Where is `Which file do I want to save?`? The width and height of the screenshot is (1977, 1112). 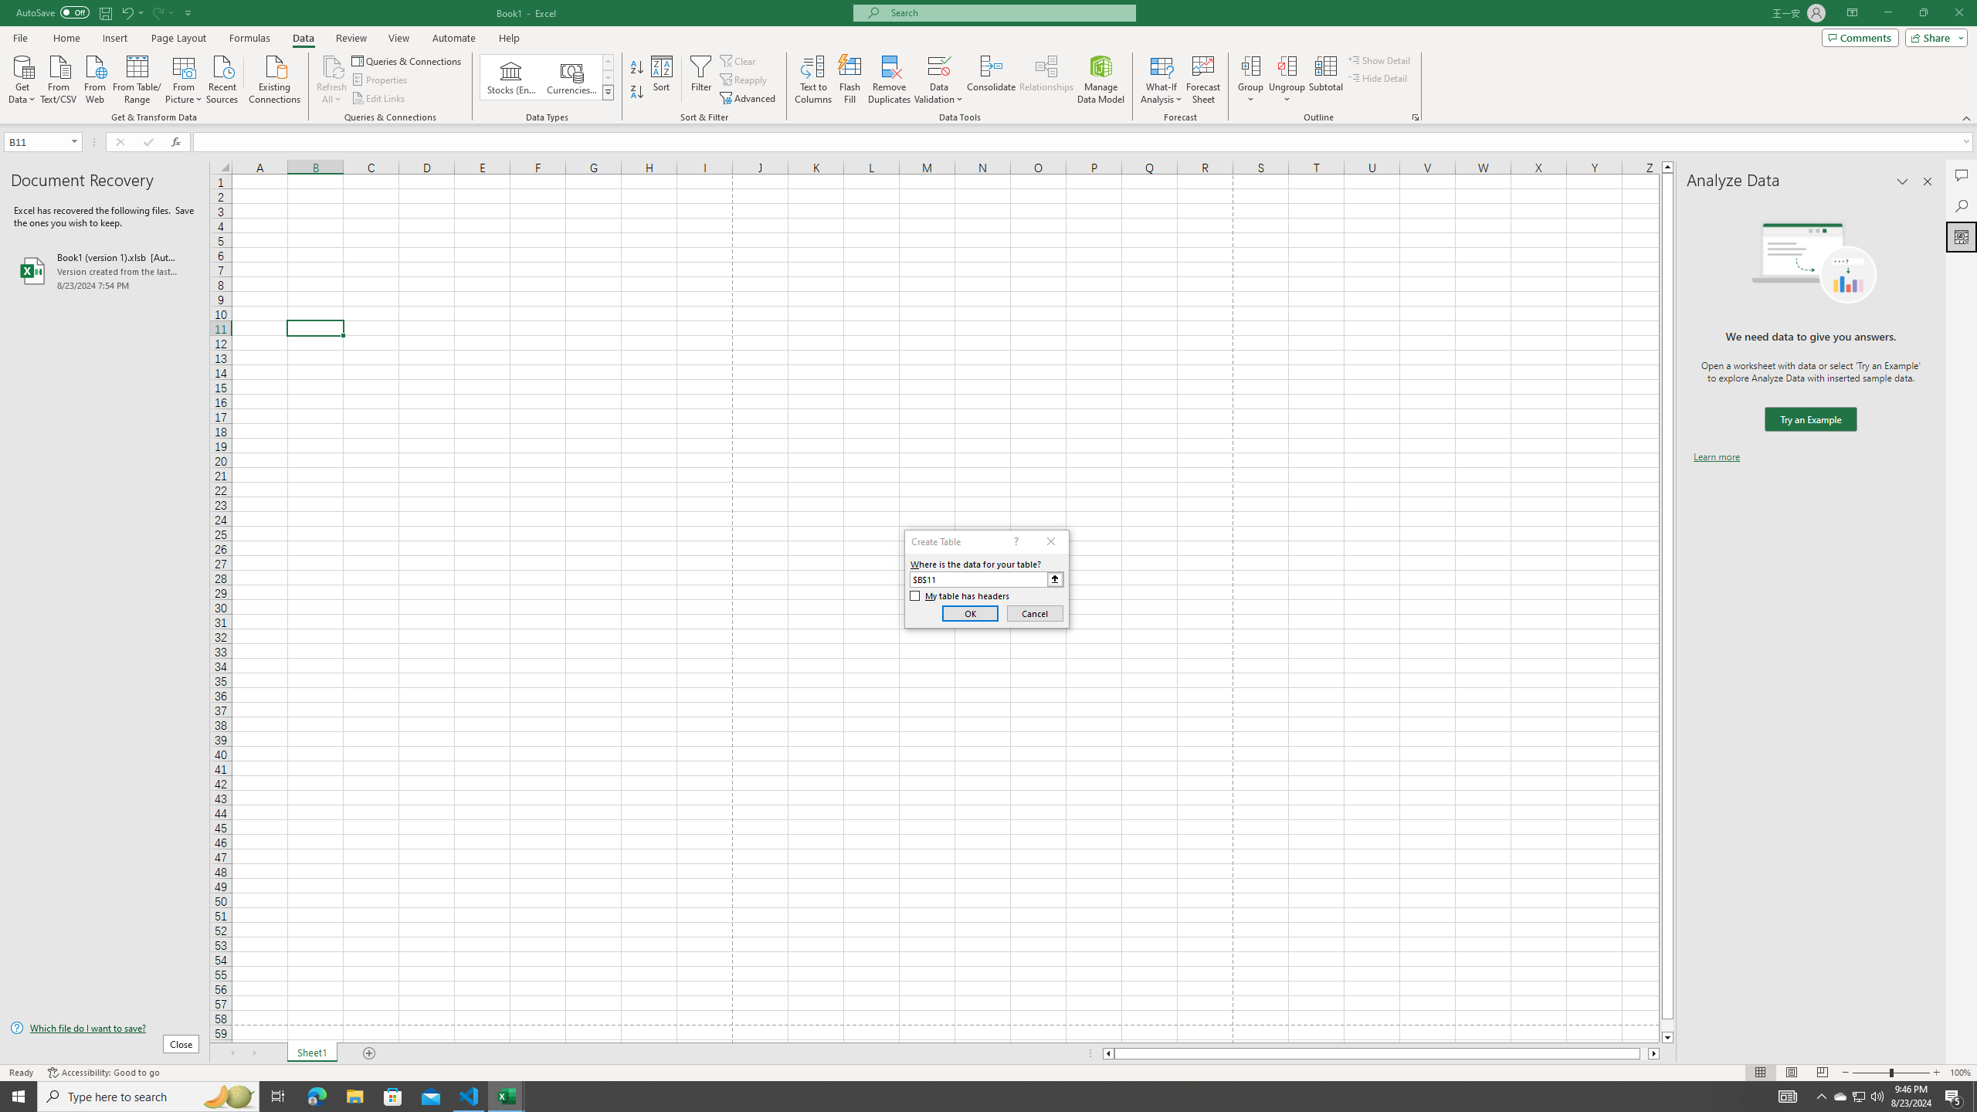
Which file do I want to save? is located at coordinates (104, 1029).